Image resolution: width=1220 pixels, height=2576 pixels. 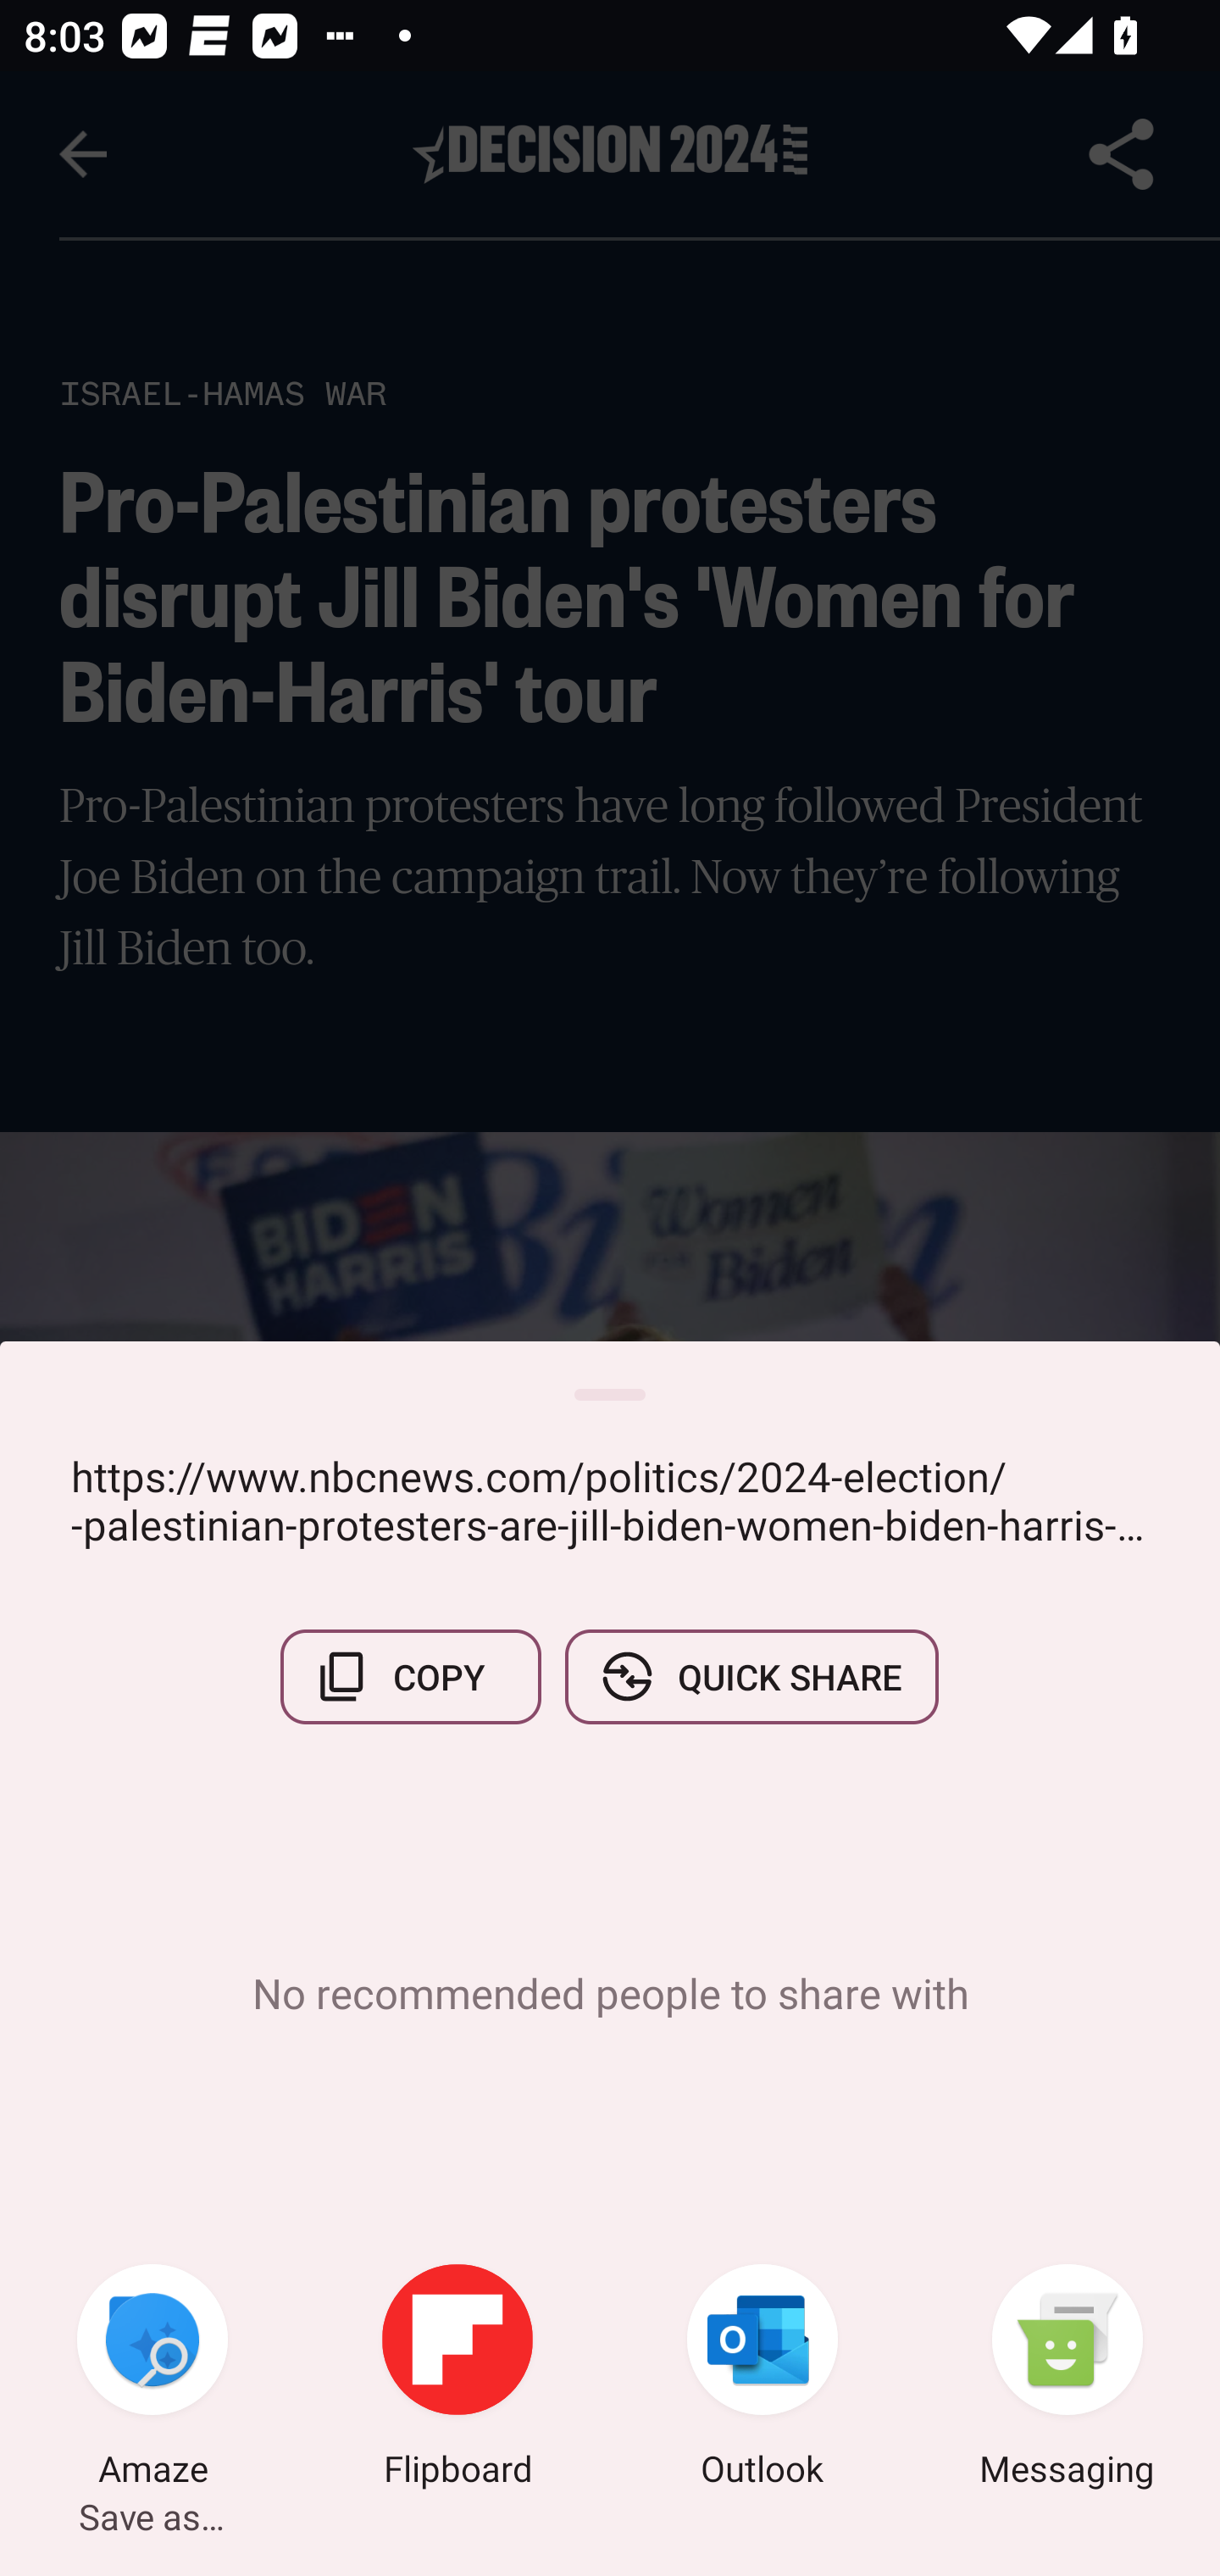 What do you see at coordinates (1067, 2379) in the screenshot?
I see `Messaging` at bounding box center [1067, 2379].